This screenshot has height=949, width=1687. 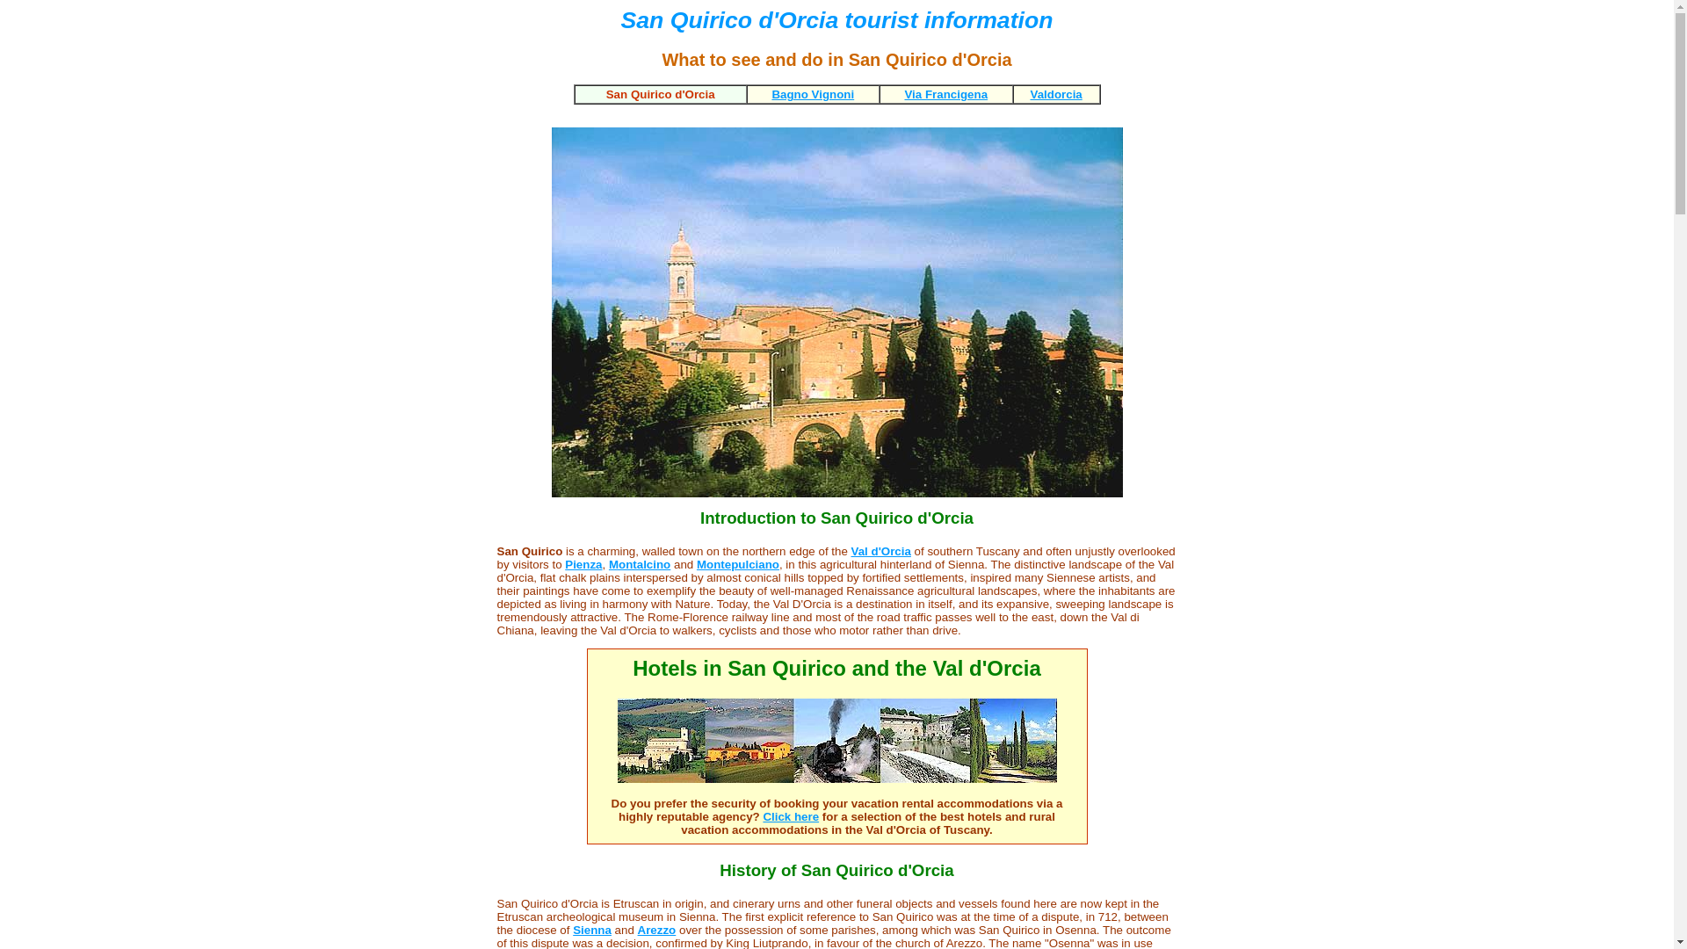 What do you see at coordinates (656, 928) in the screenshot?
I see `Arezzo` at bounding box center [656, 928].